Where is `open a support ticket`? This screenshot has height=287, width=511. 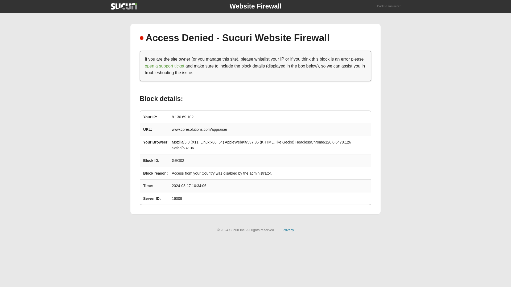 open a support ticket is located at coordinates (164, 66).